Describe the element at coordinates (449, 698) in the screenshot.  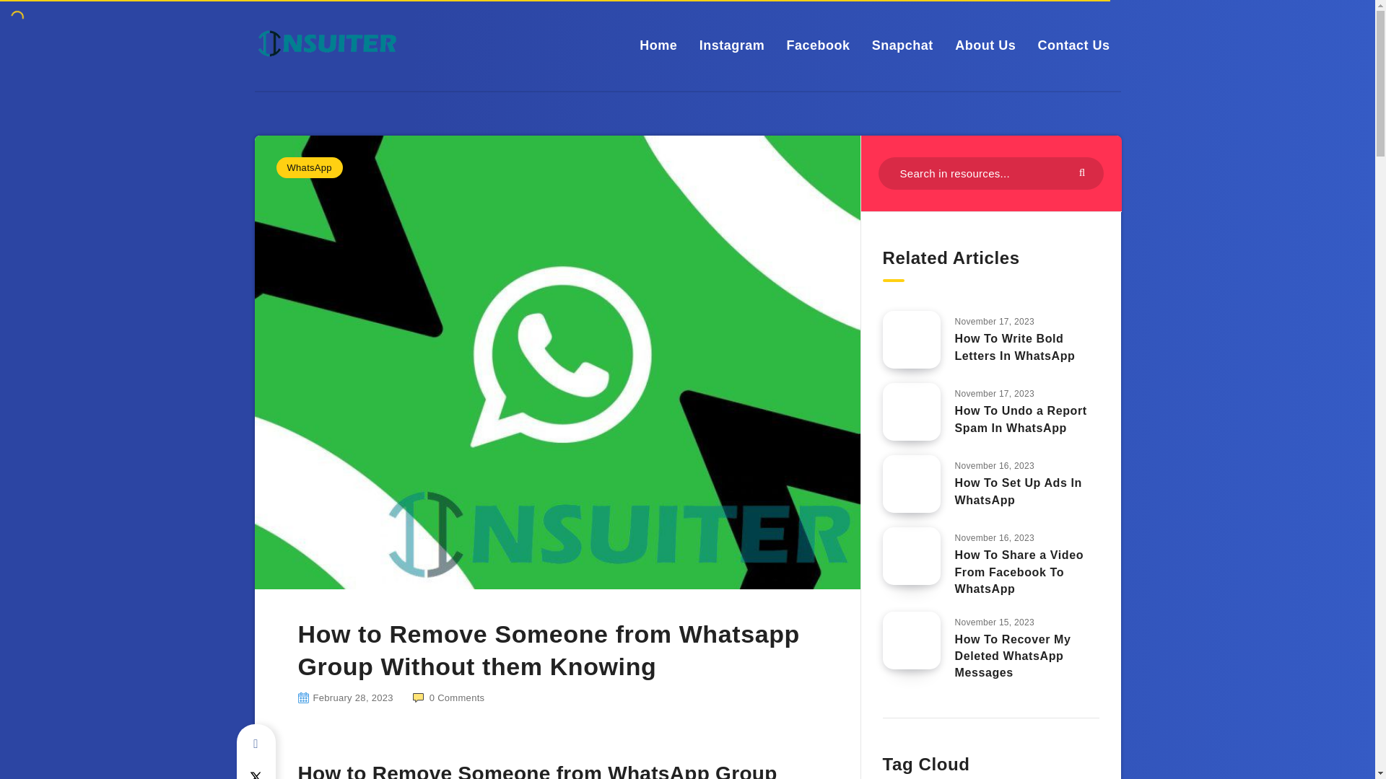
I see `0 Comments` at that location.